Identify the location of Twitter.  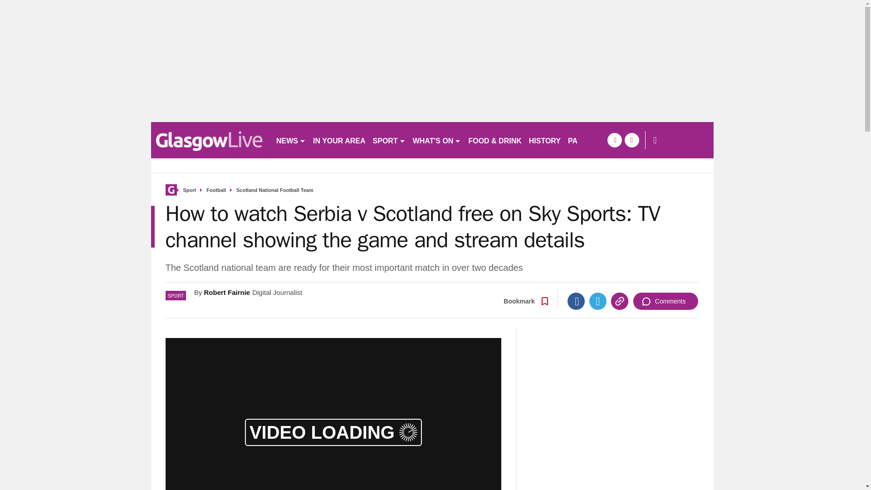
(598, 301).